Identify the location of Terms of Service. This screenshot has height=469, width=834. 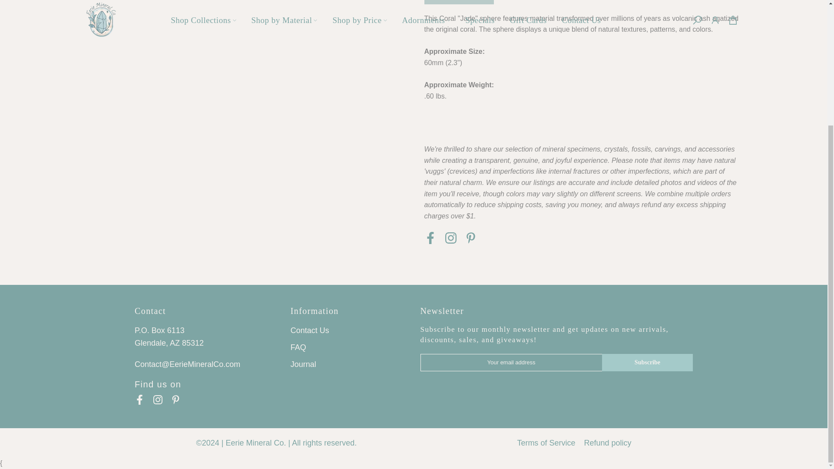
(546, 443).